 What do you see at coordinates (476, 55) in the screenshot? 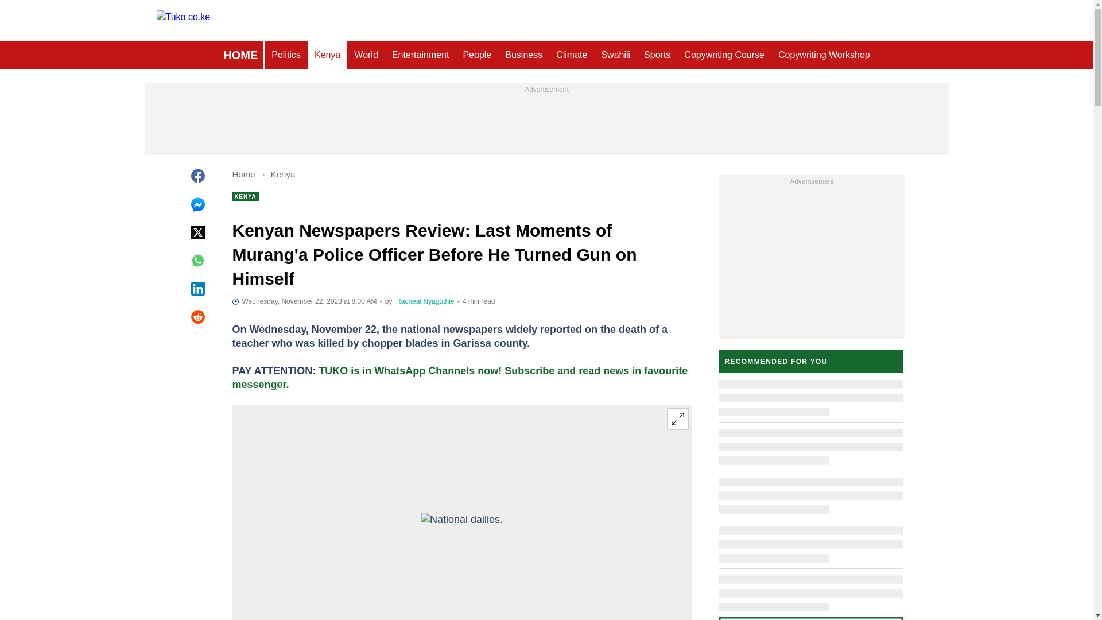
I see `People` at bounding box center [476, 55].